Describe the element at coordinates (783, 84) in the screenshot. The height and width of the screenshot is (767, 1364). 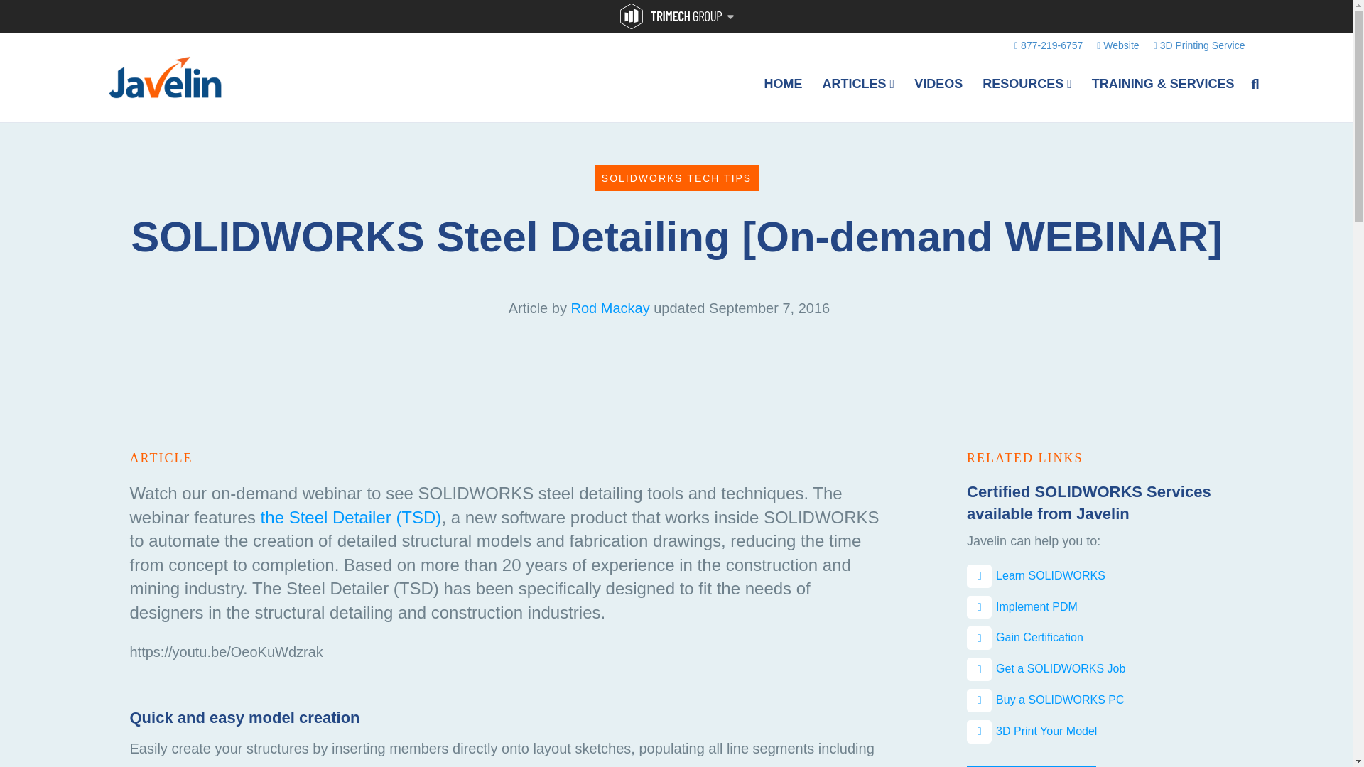
I see `HOME` at that location.